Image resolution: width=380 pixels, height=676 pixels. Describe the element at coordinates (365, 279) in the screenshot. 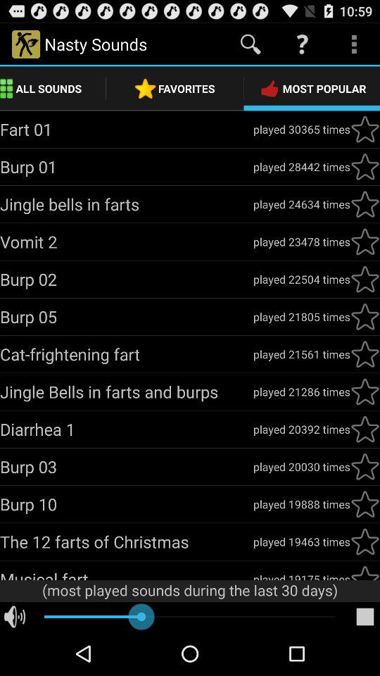

I see `select the fifth star under the most popular` at that location.